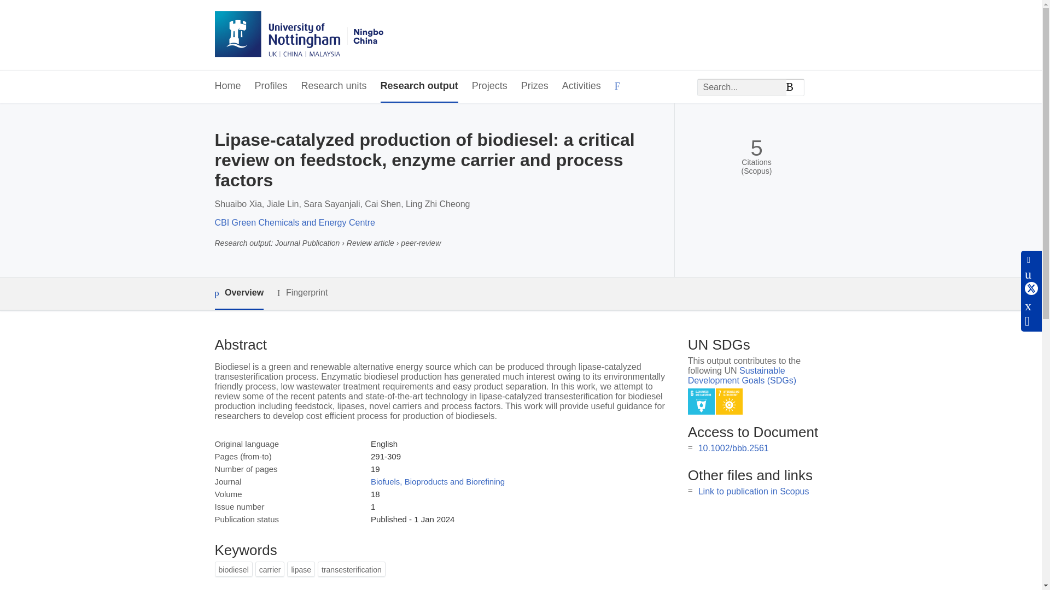 This screenshot has width=1050, height=590. Describe the element at coordinates (437, 481) in the screenshot. I see `Biofuels, Bioproducts and Biorefining` at that location.